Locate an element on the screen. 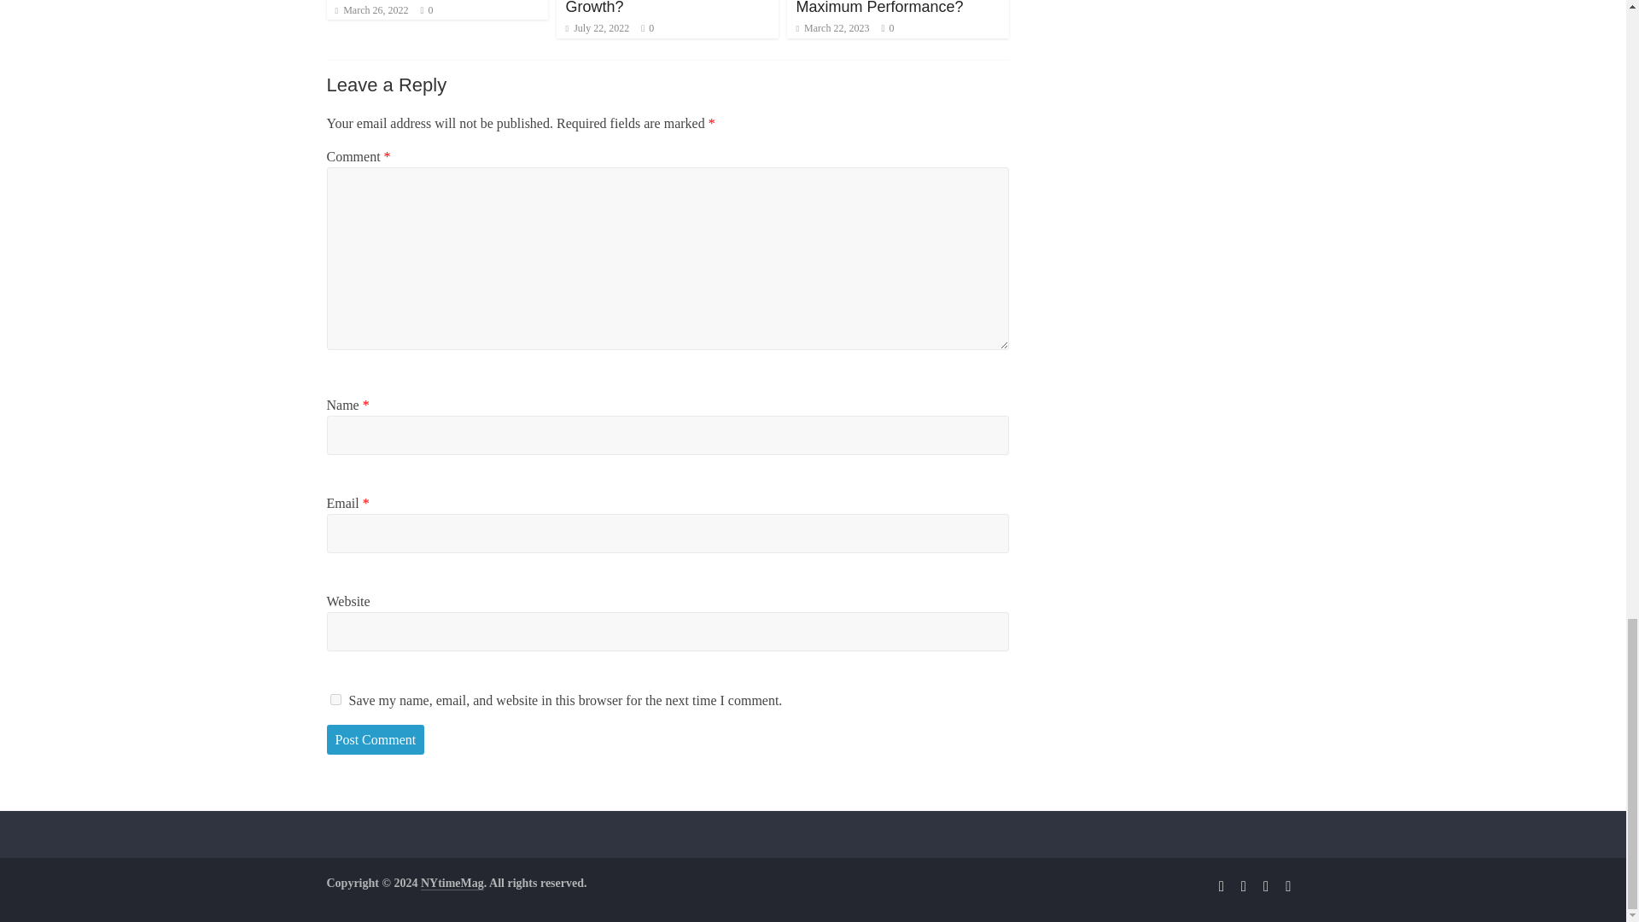 This screenshot has height=922, width=1639. 7:28 pm is located at coordinates (370, 10).